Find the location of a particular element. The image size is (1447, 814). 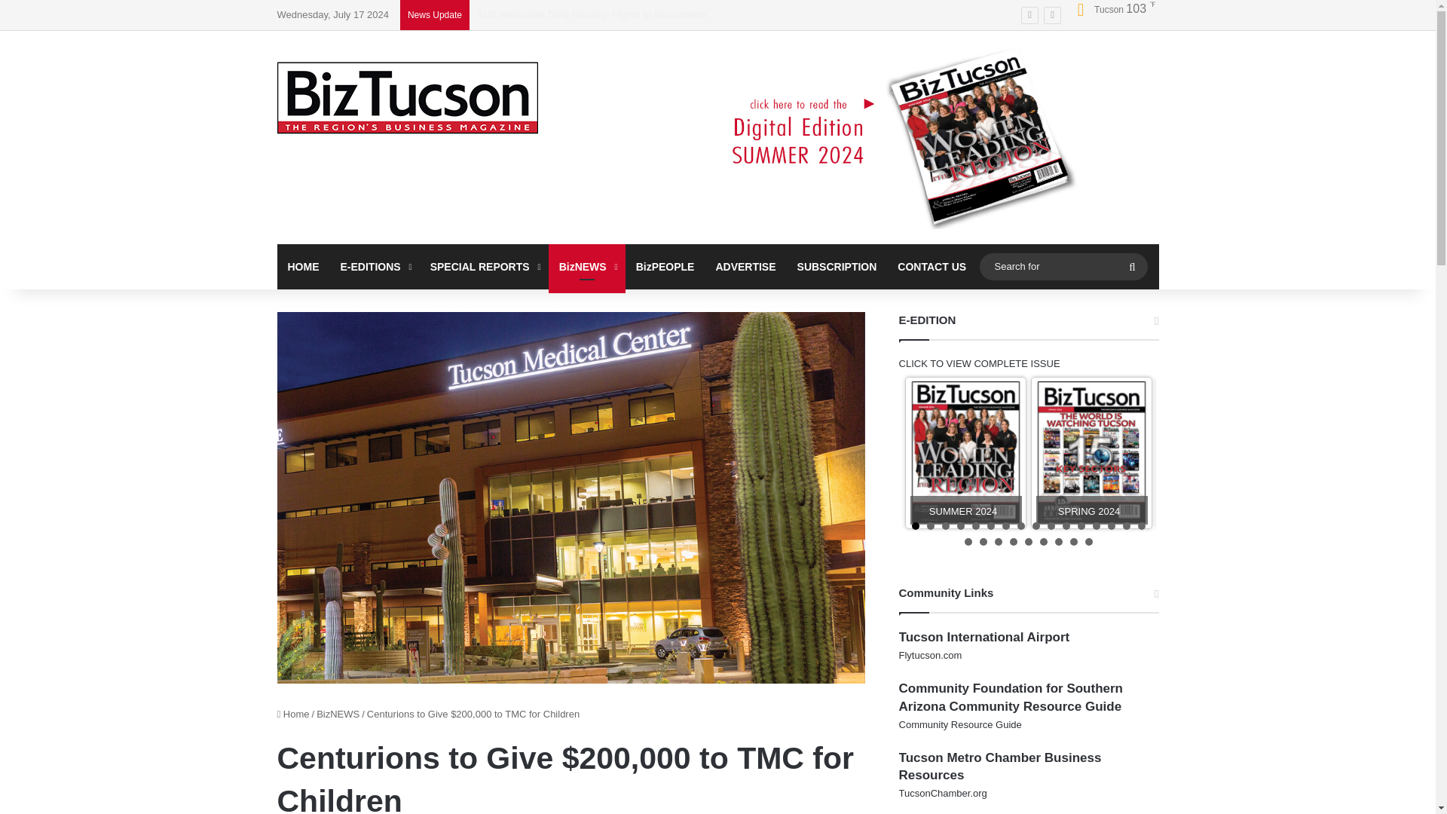

SUMMER 2024 is located at coordinates (965, 453).